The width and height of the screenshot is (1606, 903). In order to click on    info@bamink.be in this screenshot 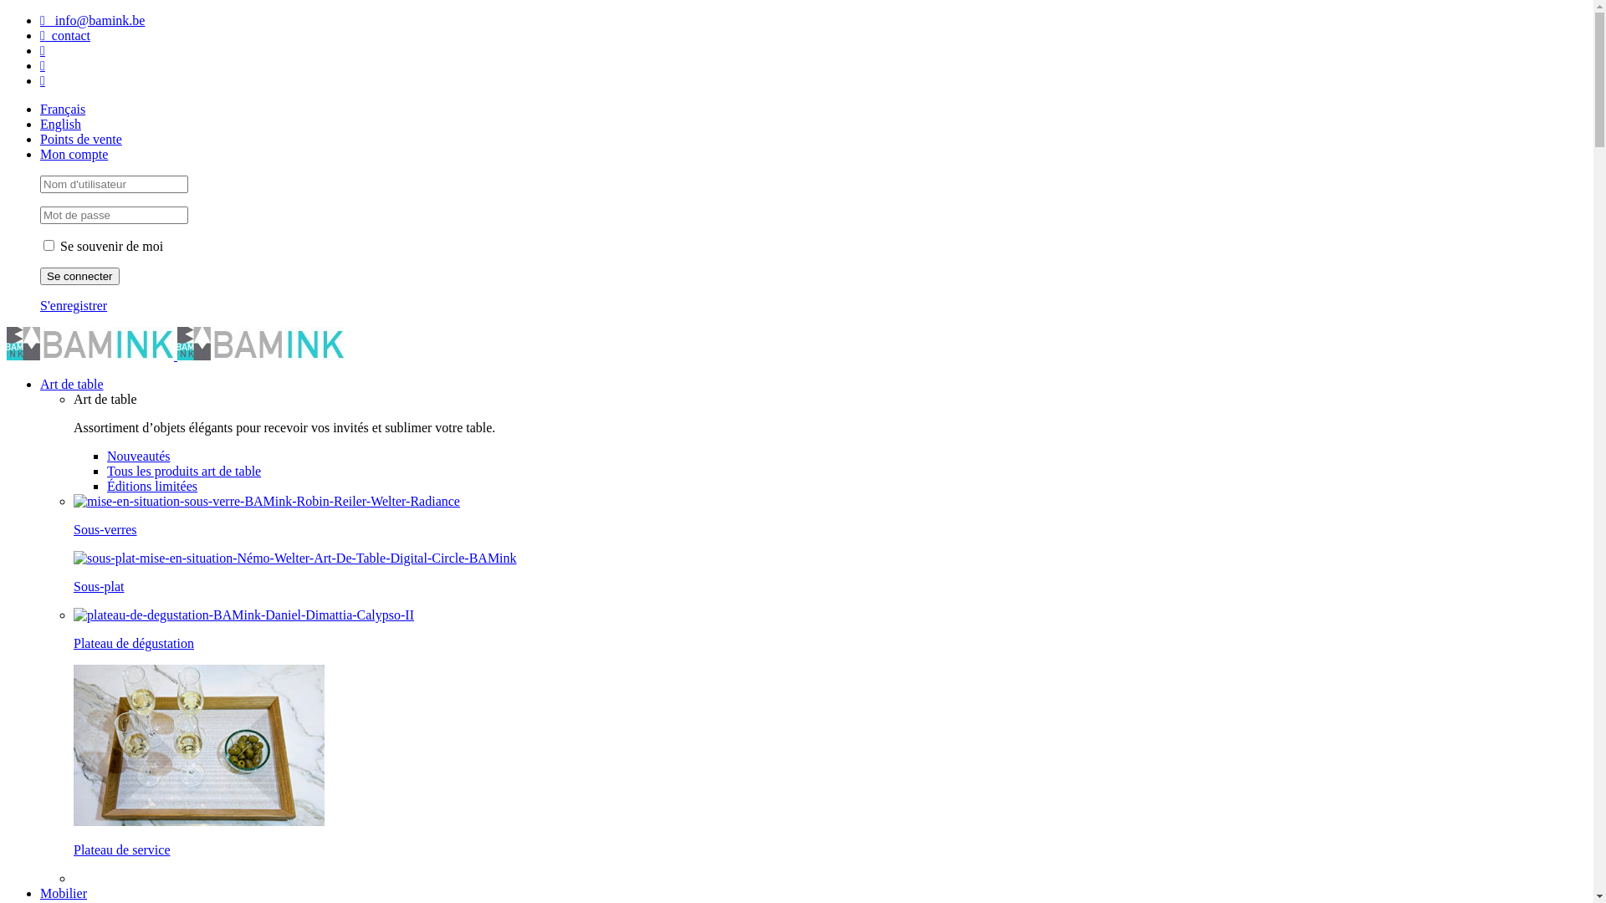, I will do `click(92, 20)`.